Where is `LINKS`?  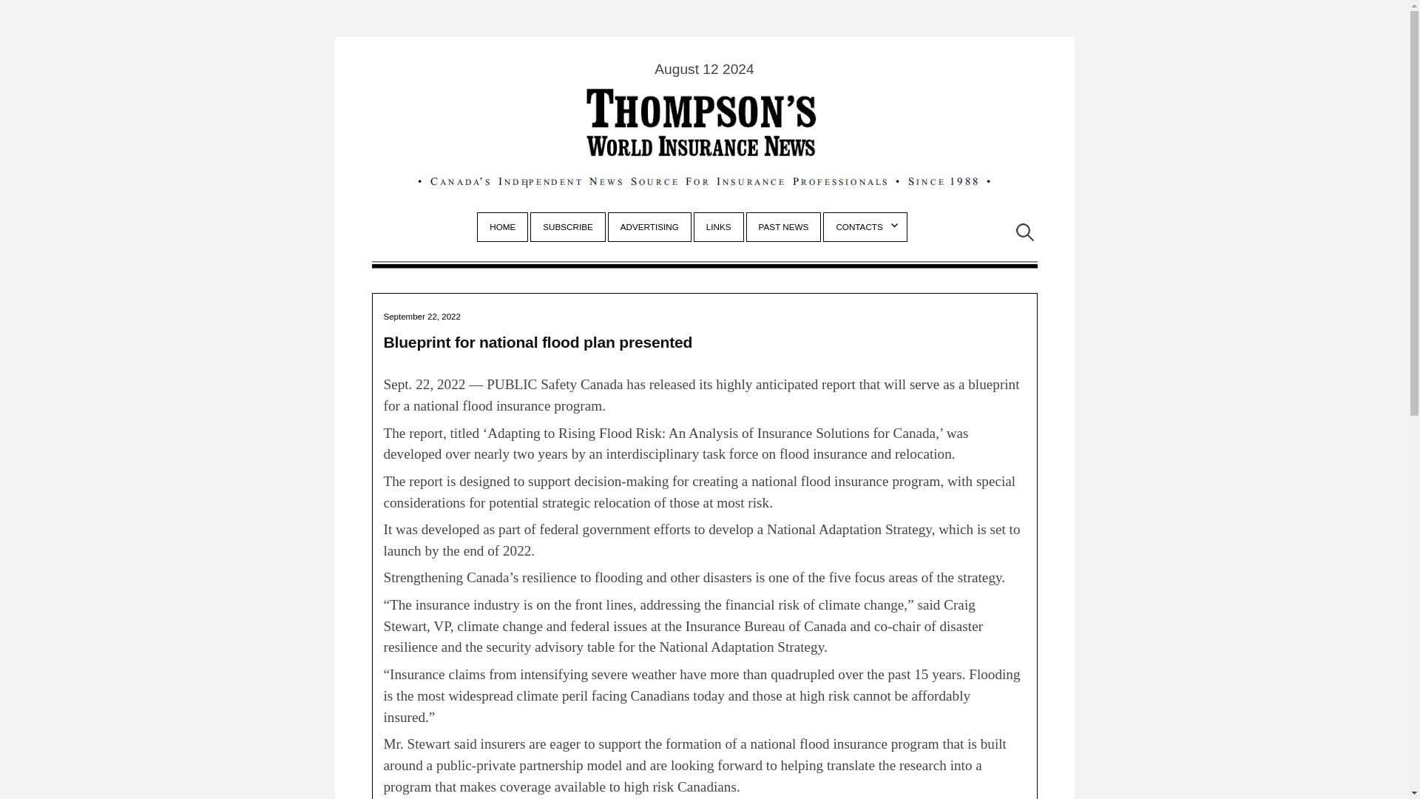 LINKS is located at coordinates (718, 227).